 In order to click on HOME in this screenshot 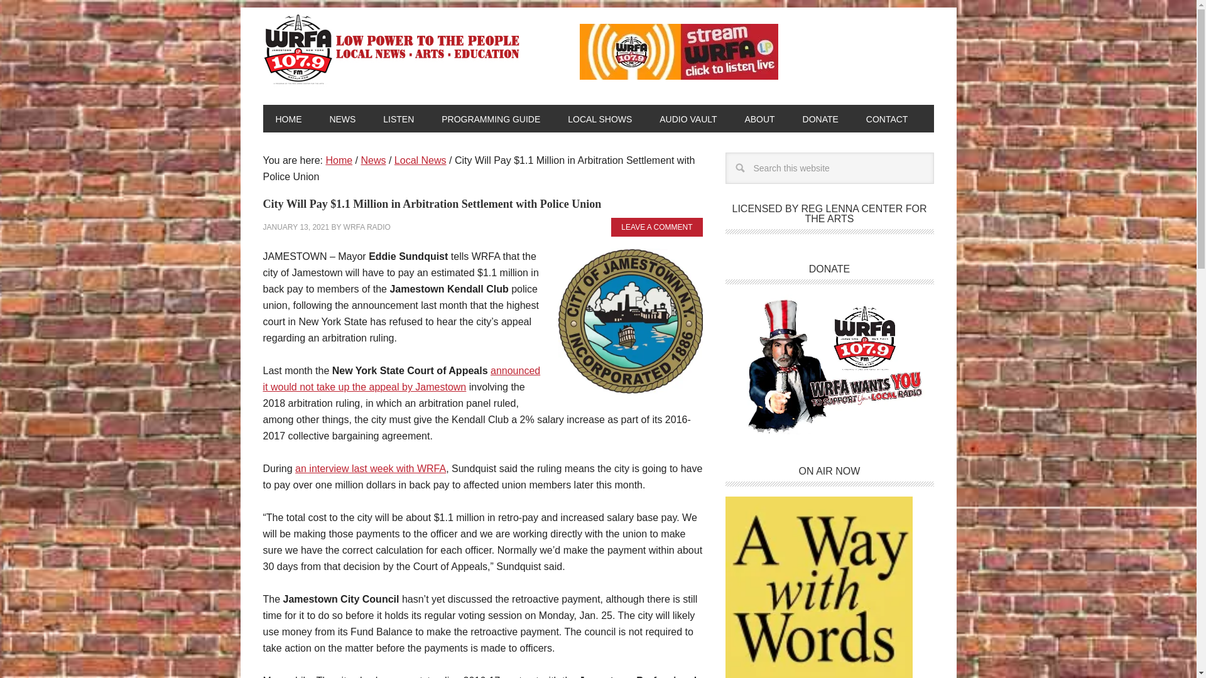, I will do `click(288, 118)`.